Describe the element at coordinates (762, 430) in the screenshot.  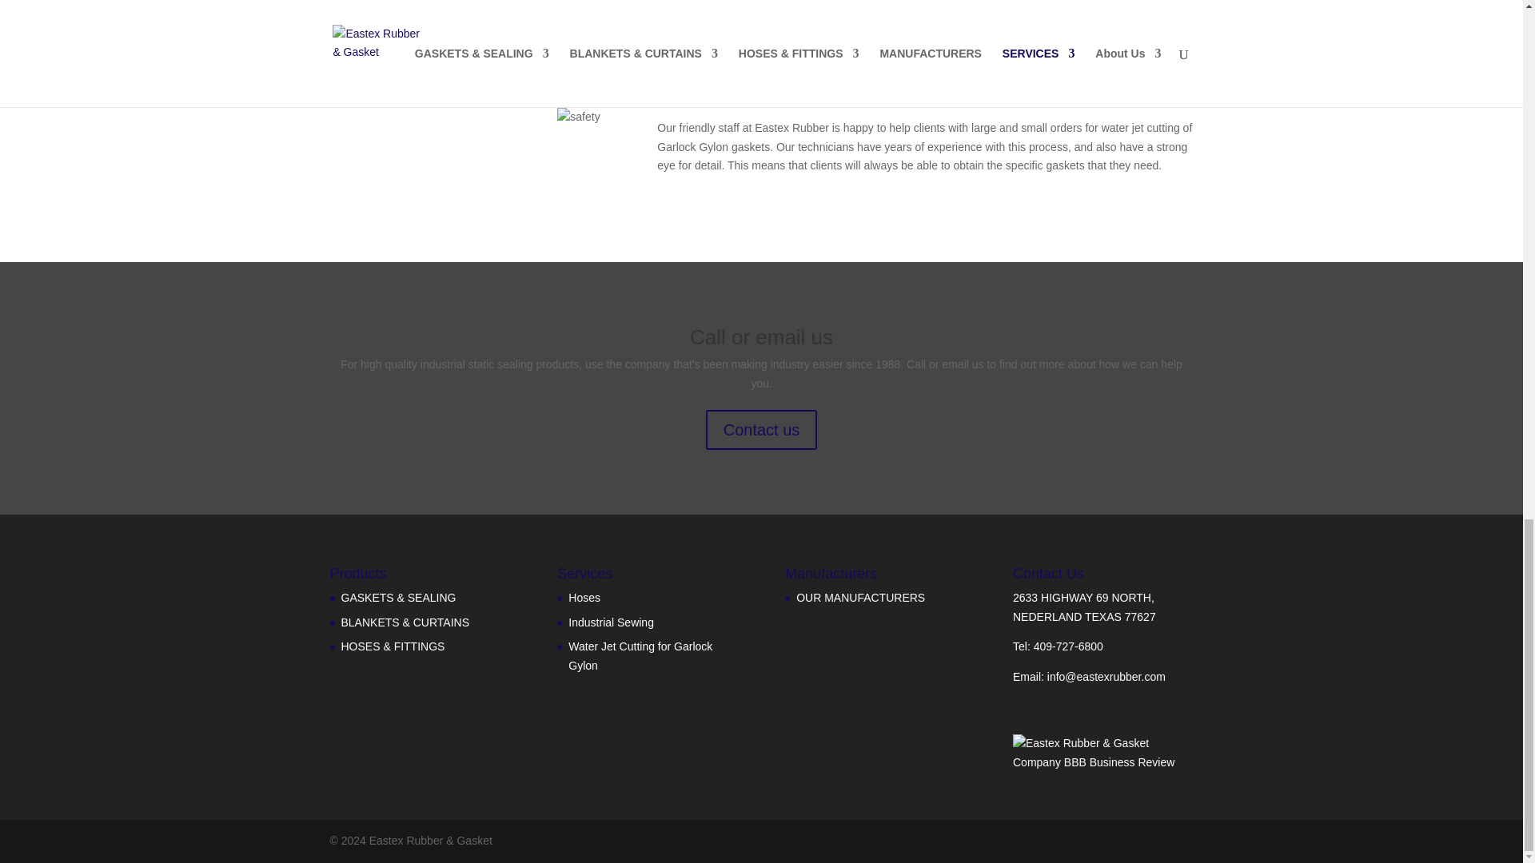
I see `Contact us` at that location.